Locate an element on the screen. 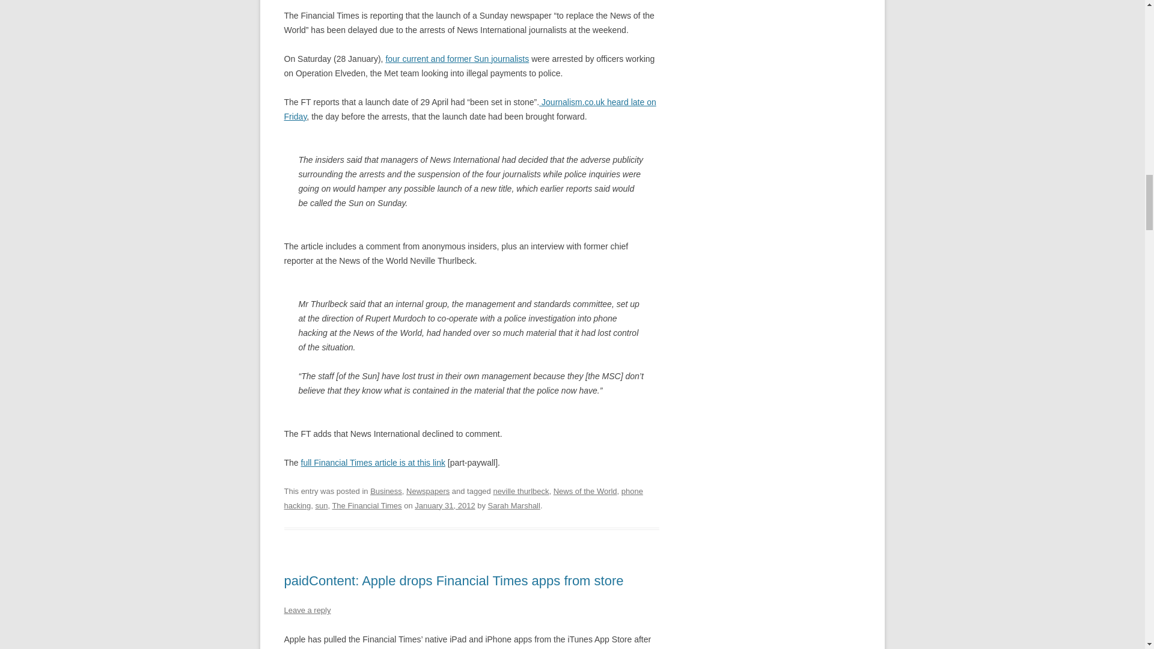 The image size is (1154, 649). Business is located at coordinates (386, 492).